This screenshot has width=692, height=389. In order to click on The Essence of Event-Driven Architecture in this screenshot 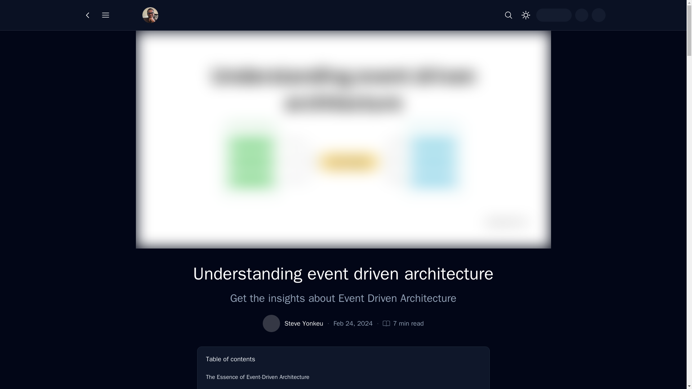, I will do `click(343, 377)`.